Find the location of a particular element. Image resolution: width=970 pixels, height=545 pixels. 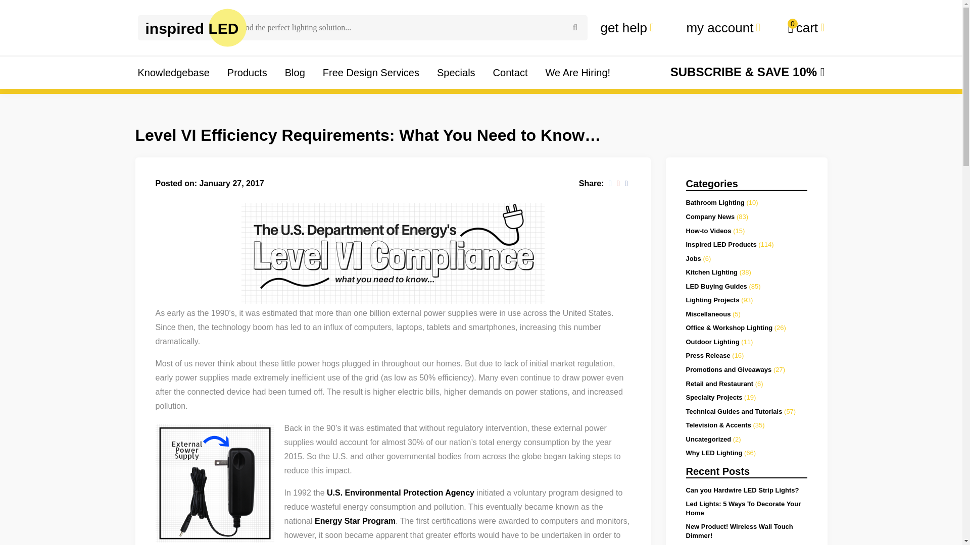

inspired LED is located at coordinates (192, 27).